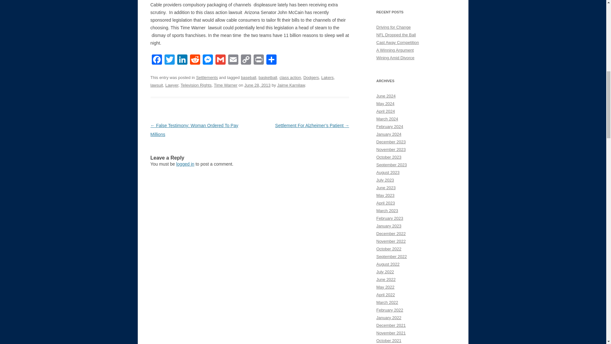 The width and height of the screenshot is (611, 344). I want to click on 3:43 pm, so click(257, 85).